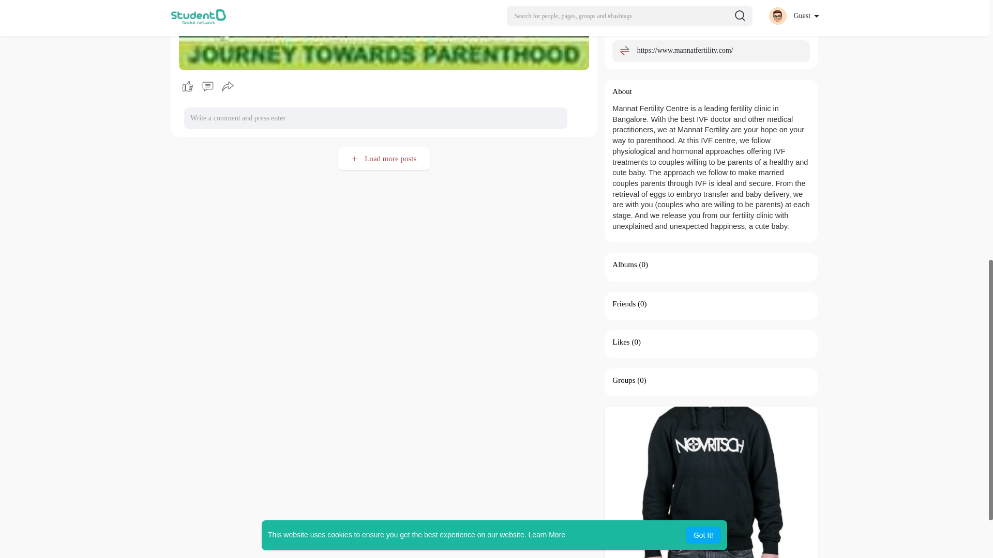 The height and width of the screenshot is (558, 993). I want to click on Albums, so click(625, 265).